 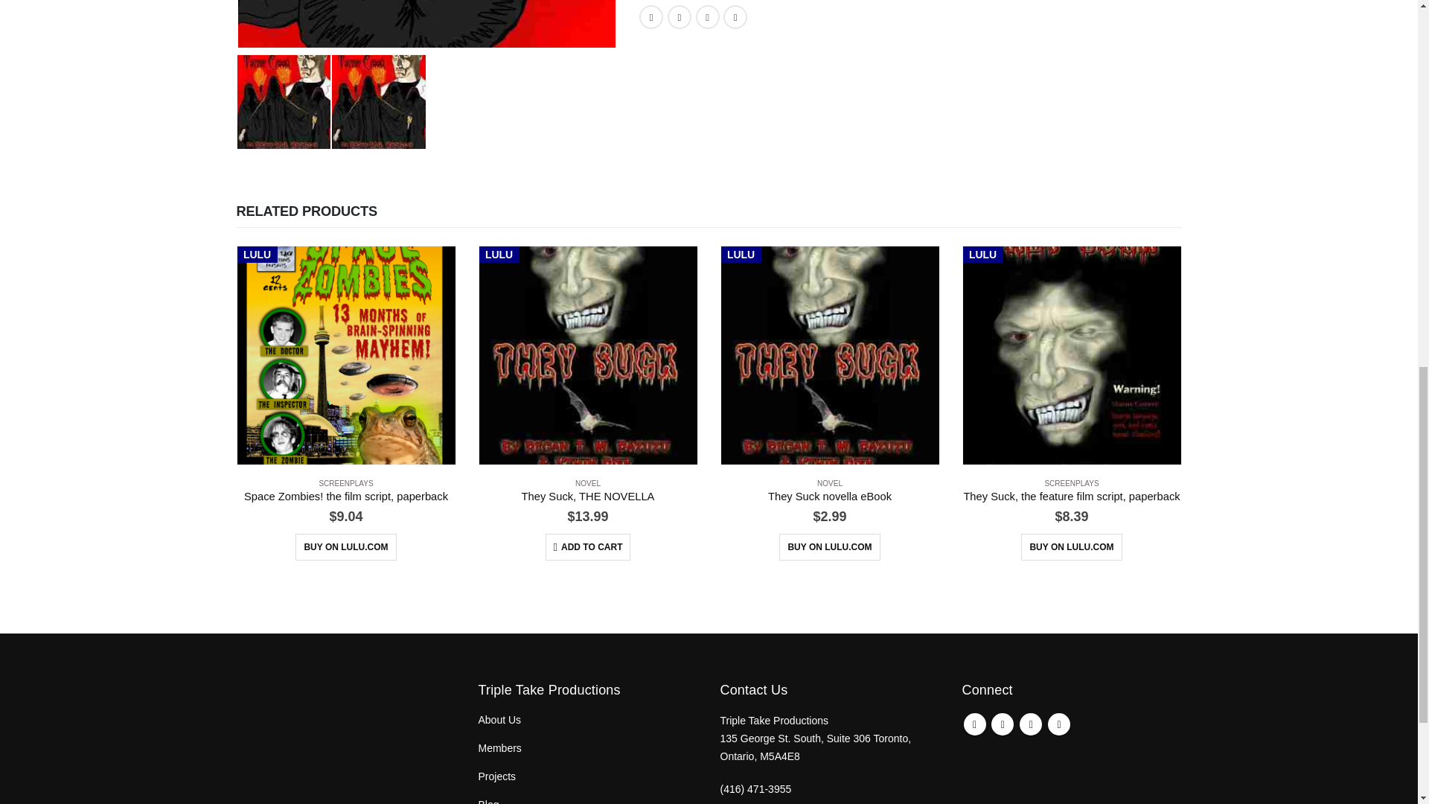 I want to click on LinkedIn, so click(x=708, y=16).